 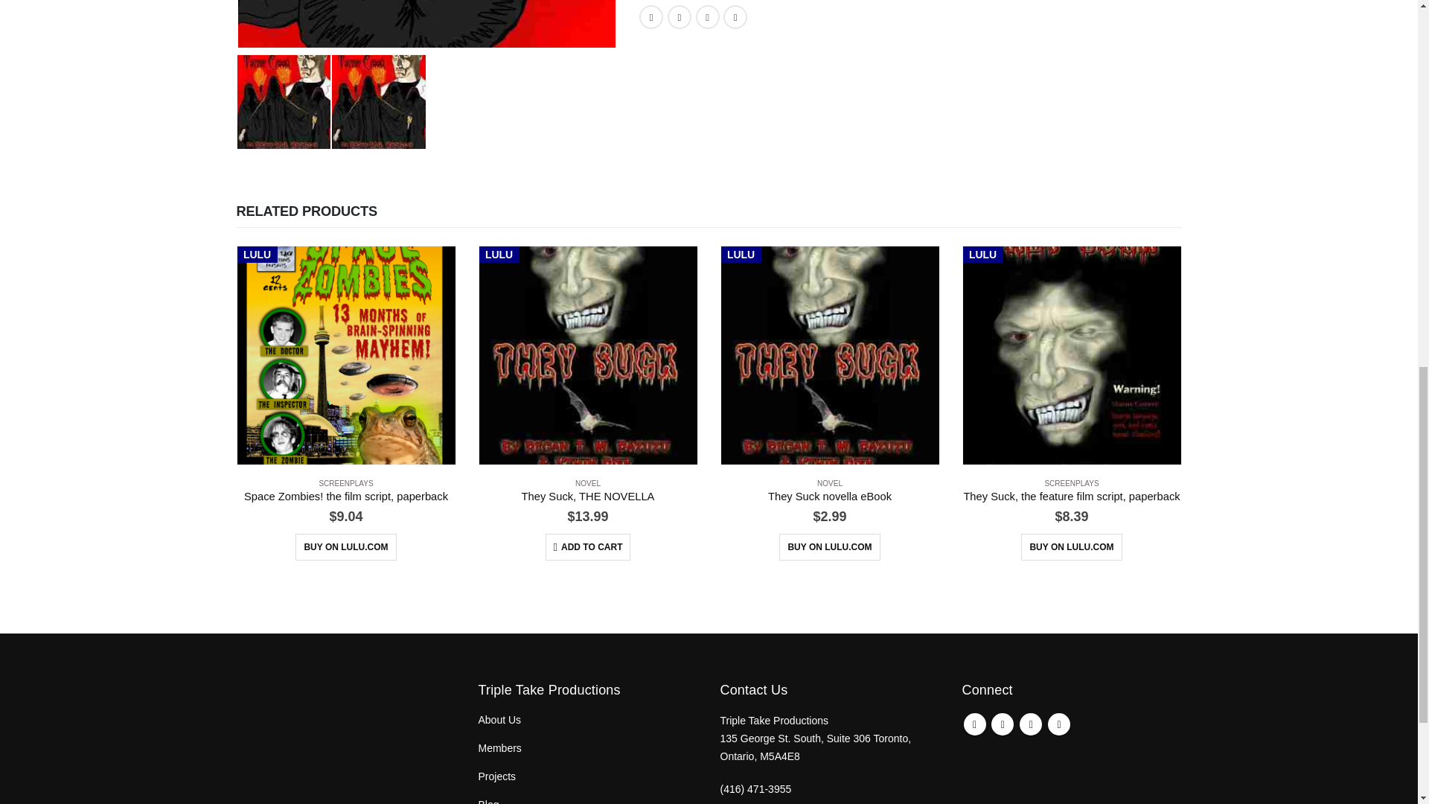 I want to click on LinkedIn, so click(x=708, y=16).